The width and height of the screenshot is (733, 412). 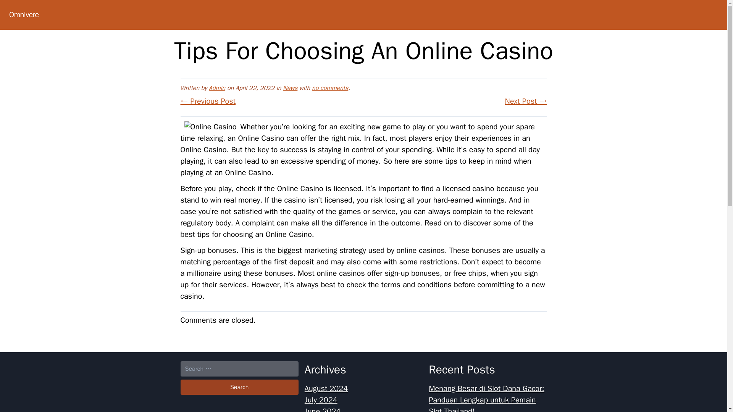 I want to click on Search, so click(x=239, y=387).